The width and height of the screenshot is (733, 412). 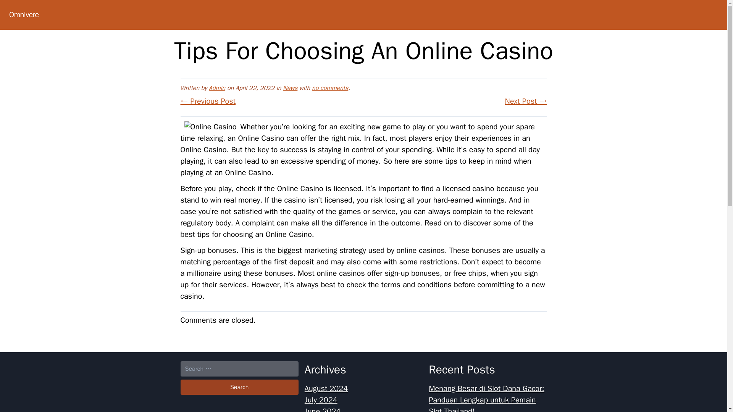 I want to click on Search, so click(x=239, y=387).